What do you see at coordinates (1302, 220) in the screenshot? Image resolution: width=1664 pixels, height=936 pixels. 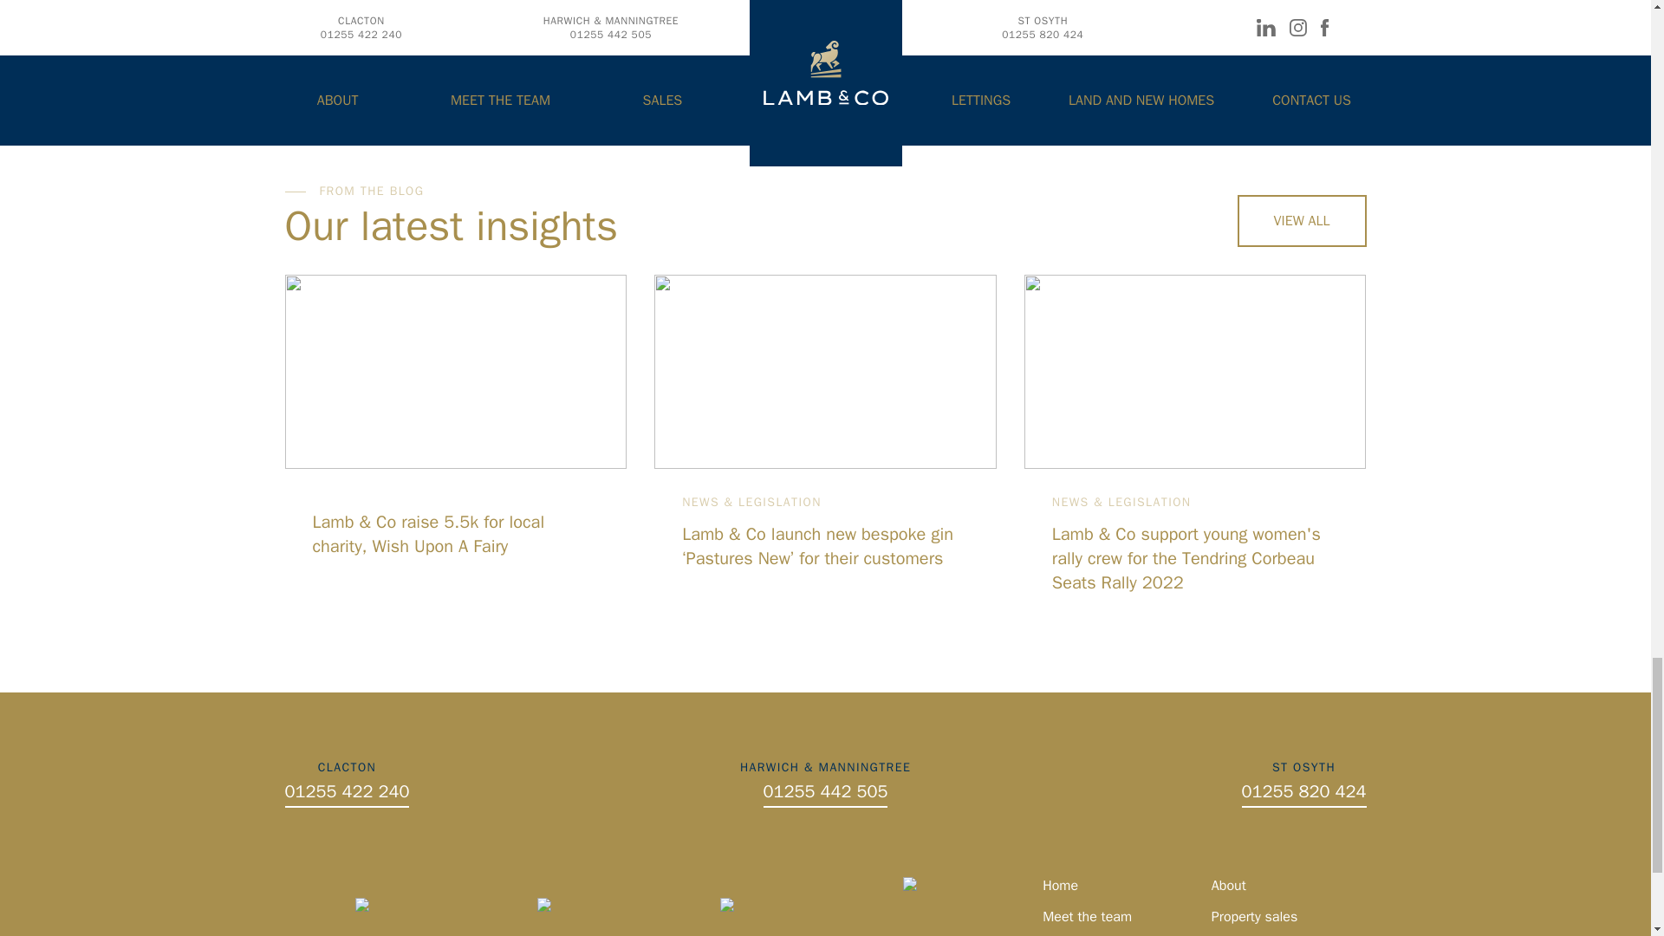 I see `VIEW ALL` at bounding box center [1302, 220].